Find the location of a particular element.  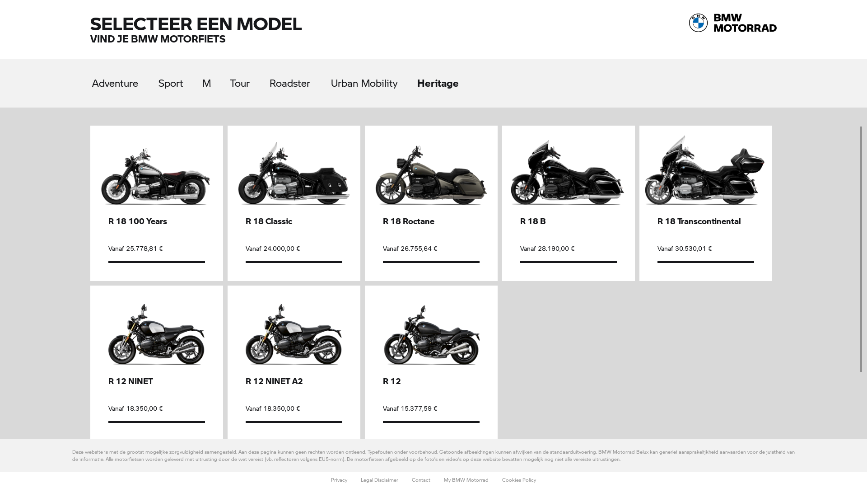

Adventure is located at coordinates (124, 81).